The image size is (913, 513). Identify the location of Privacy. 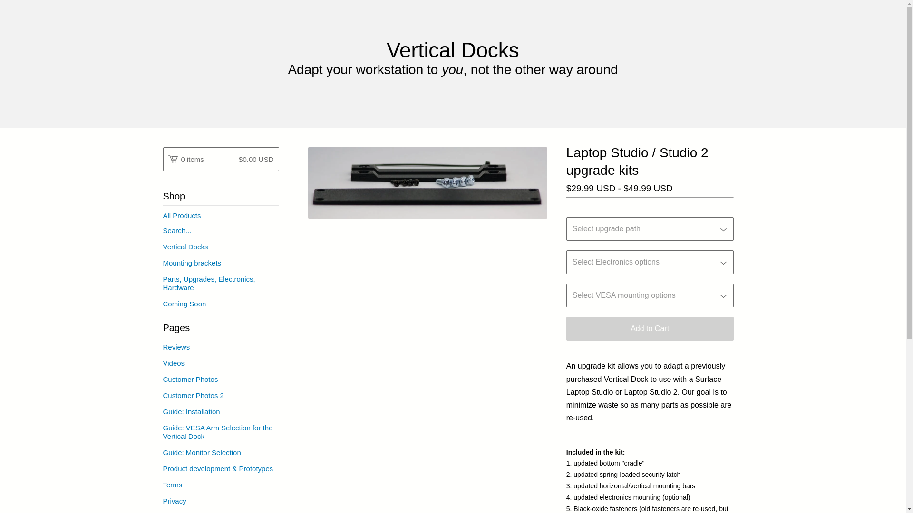
(220, 501).